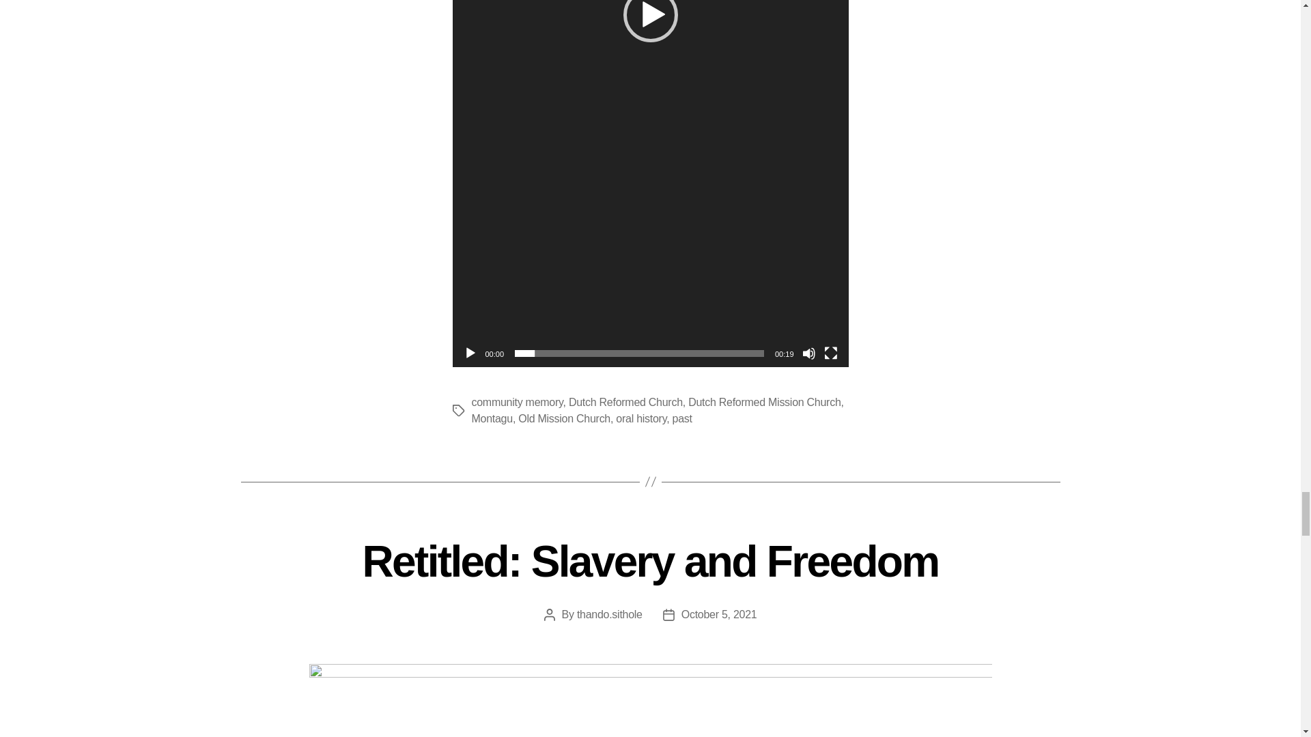 This screenshot has width=1311, height=737. I want to click on Play, so click(470, 353).